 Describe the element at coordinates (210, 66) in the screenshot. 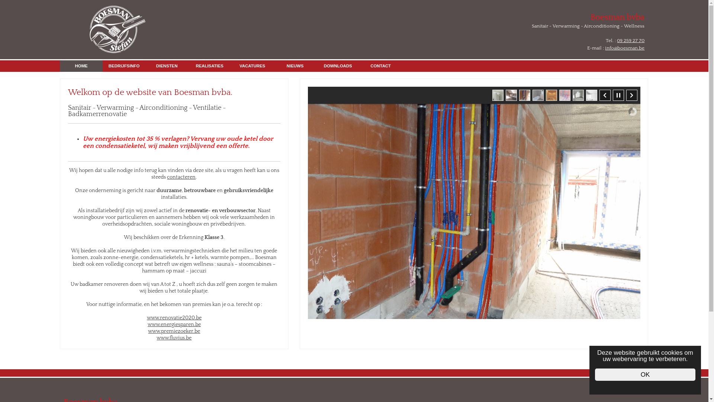

I see `REALISATIES` at that location.